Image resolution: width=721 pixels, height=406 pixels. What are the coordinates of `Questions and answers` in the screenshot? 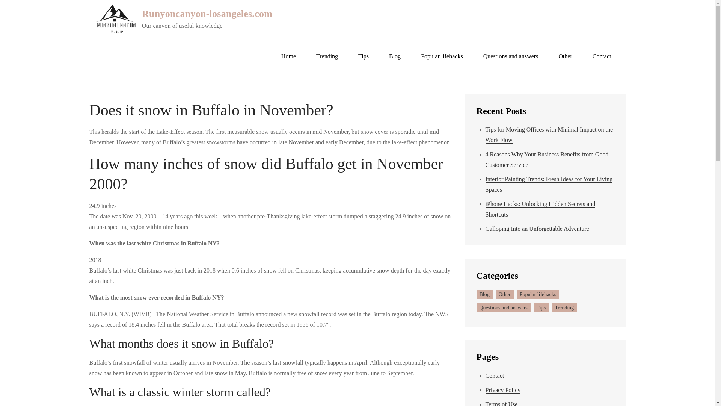 It's located at (503, 308).